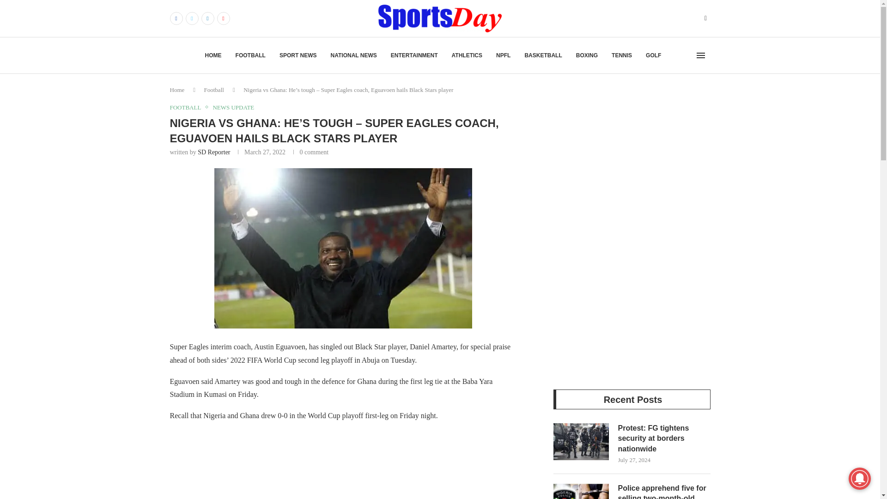 This screenshot has height=499, width=887. What do you see at coordinates (298, 55) in the screenshot?
I see `SPORT NEWS` at bounding box center [298, 55].